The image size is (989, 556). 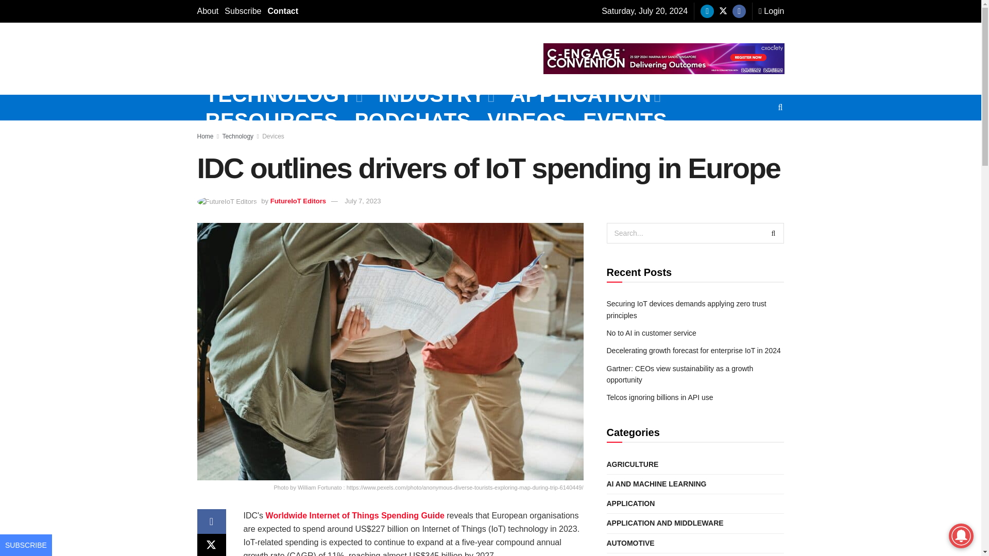 I want to click on INDUSTRY, so click(x=436, y=95).